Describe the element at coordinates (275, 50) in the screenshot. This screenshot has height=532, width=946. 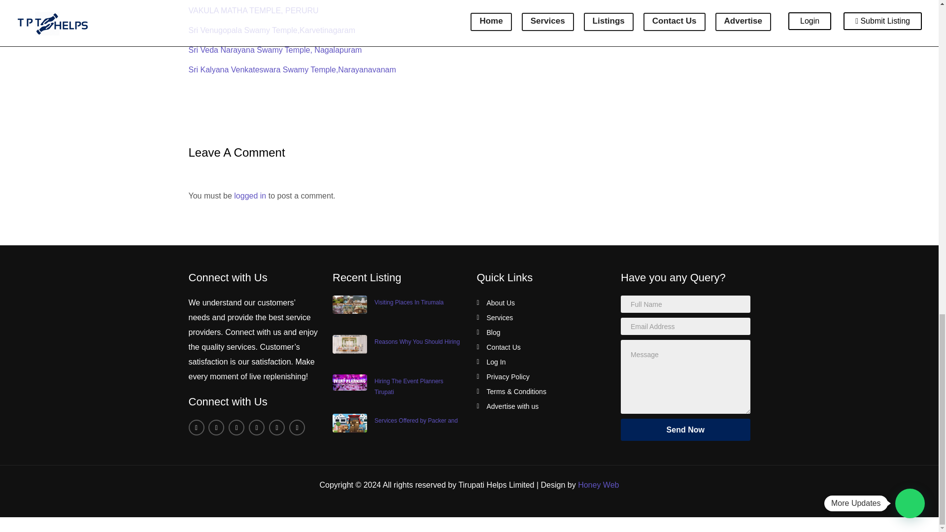
I see `Sri Veda Narayana Swamy Temple, Nagalapuram` at that location.